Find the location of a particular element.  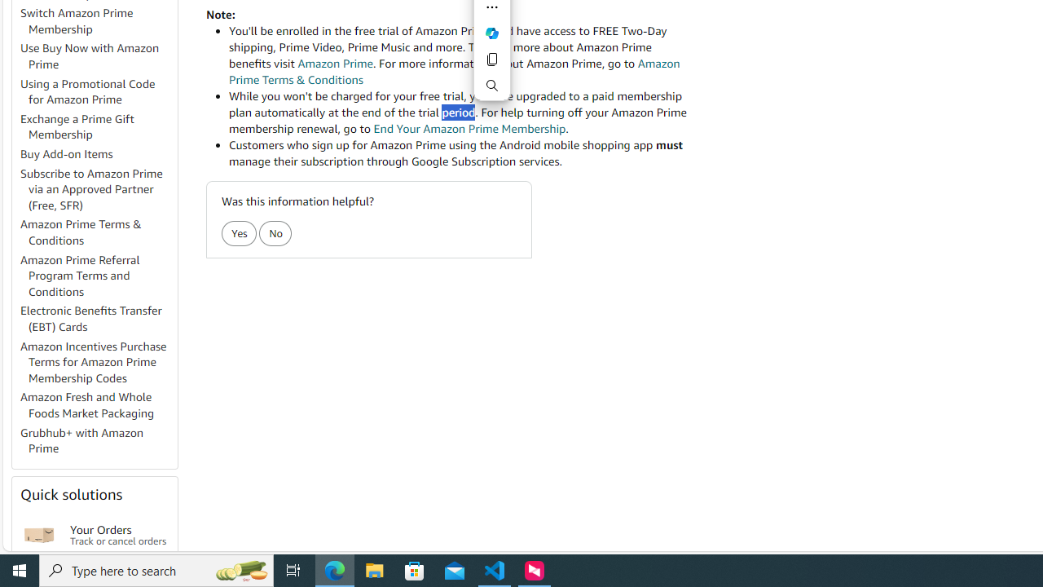

Electronic Benefits Transfer (EBT) Cards is located at coordinates (98, 320).